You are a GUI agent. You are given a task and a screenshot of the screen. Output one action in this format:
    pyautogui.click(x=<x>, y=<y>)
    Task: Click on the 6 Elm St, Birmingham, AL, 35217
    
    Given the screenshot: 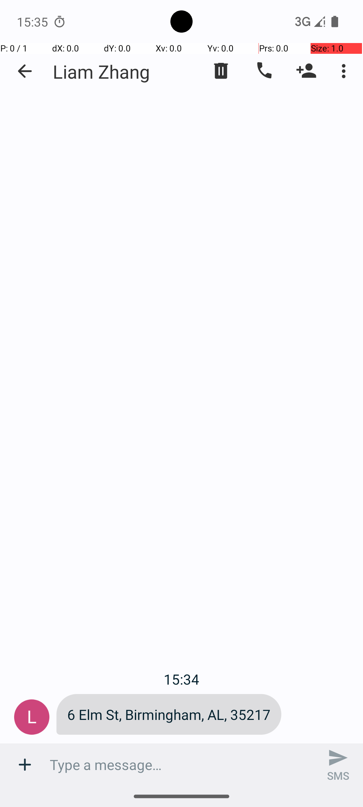 What is the action you would take?
    pyautogui.click(x=169, y=714)
    